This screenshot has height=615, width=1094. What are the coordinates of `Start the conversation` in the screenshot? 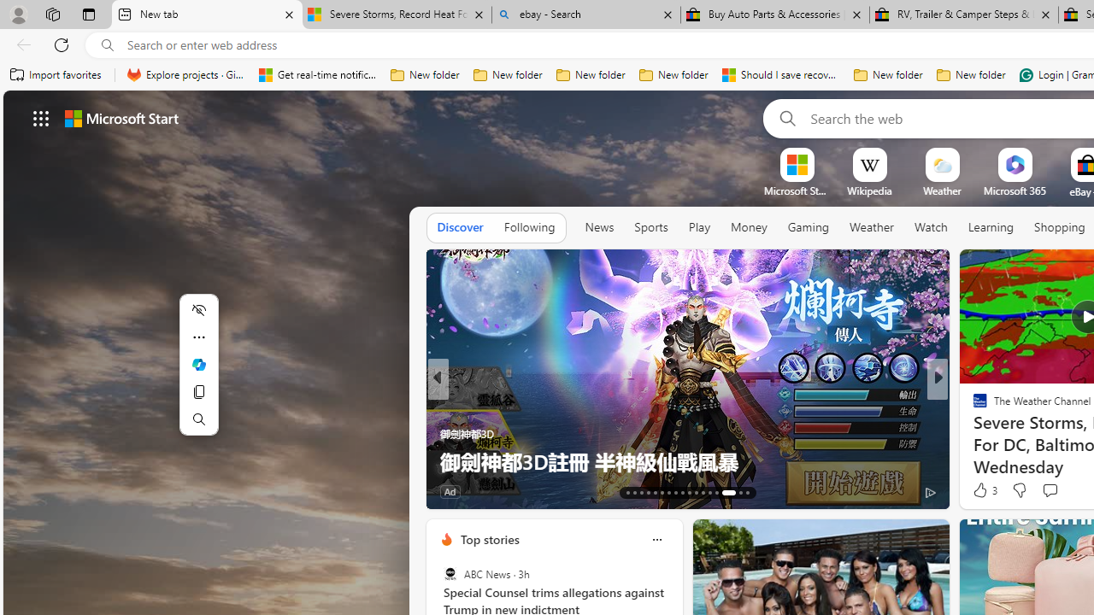 It's located at (1050, 489).